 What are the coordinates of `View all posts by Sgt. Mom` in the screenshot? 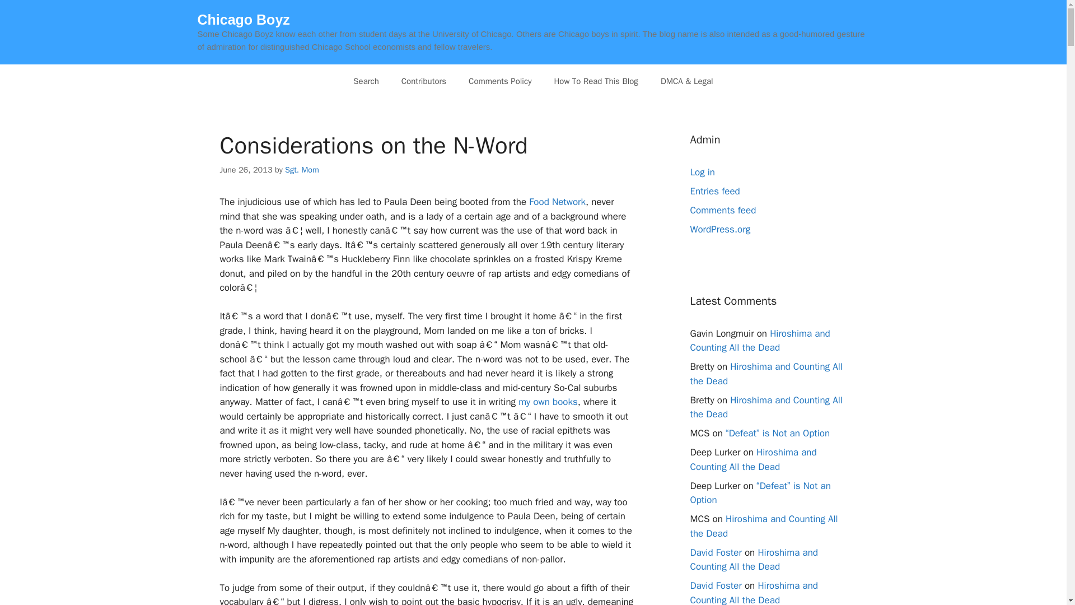 It's located at (302, 169).